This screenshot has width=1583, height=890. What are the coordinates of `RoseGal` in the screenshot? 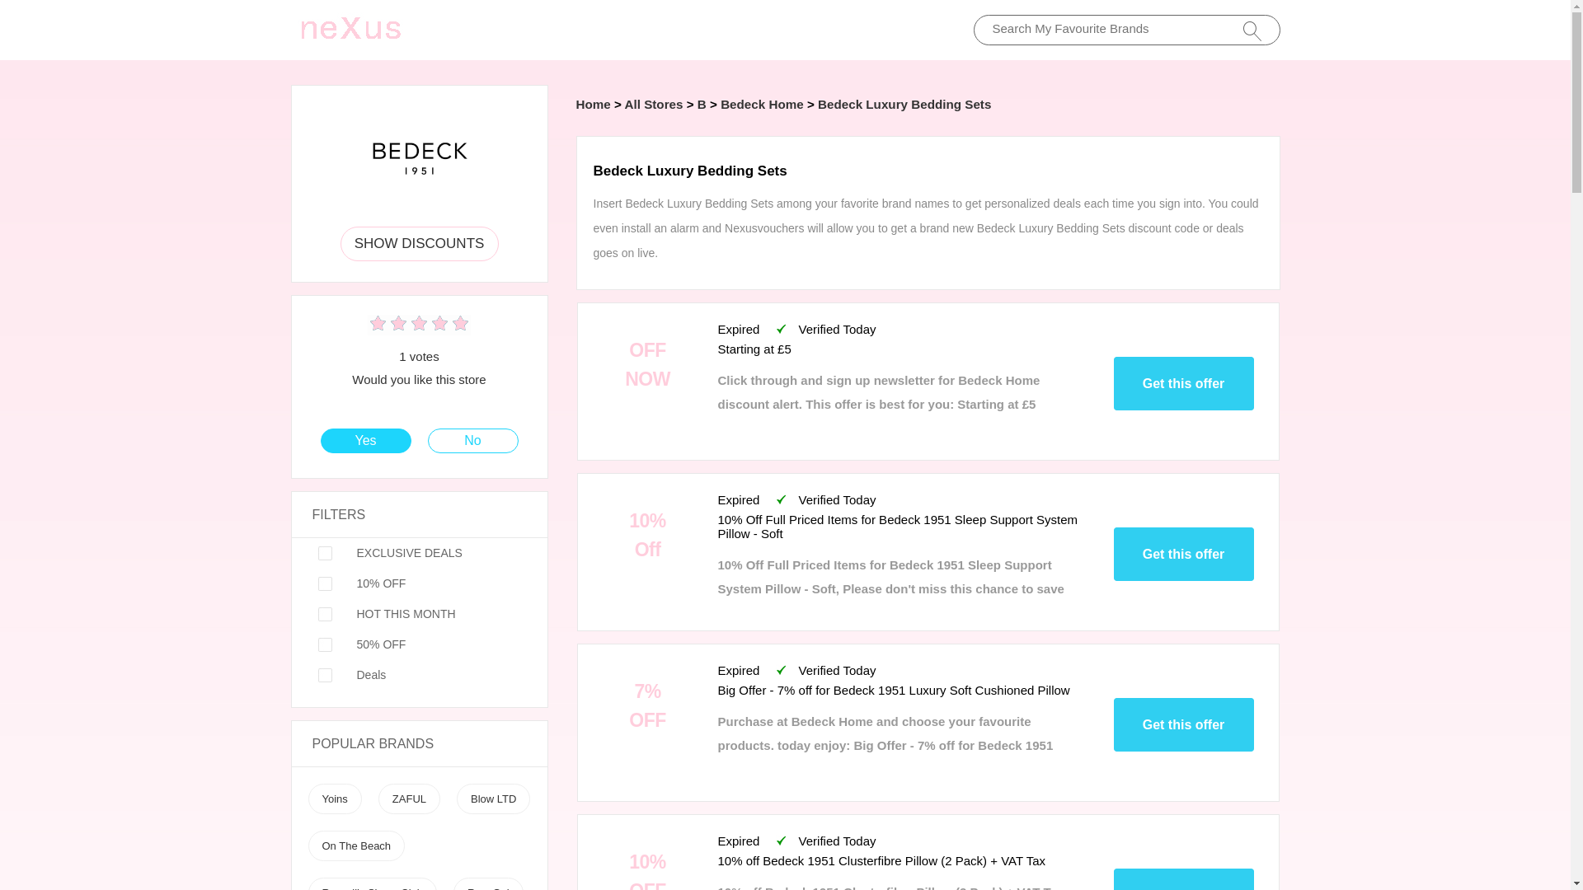 It's located at (488, 888).